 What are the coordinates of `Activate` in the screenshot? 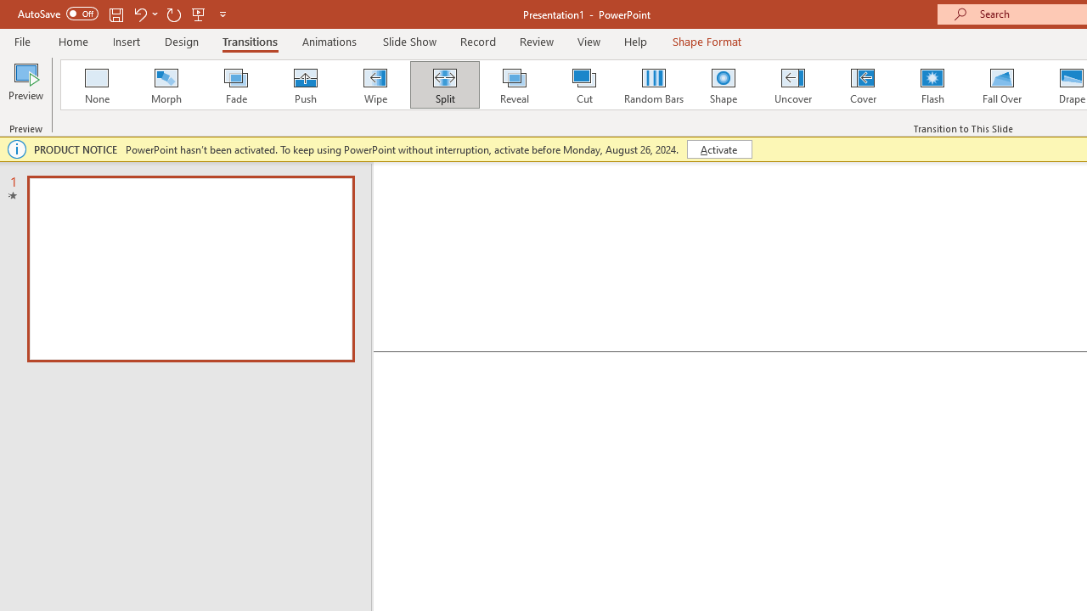 It's located at (718, 149).